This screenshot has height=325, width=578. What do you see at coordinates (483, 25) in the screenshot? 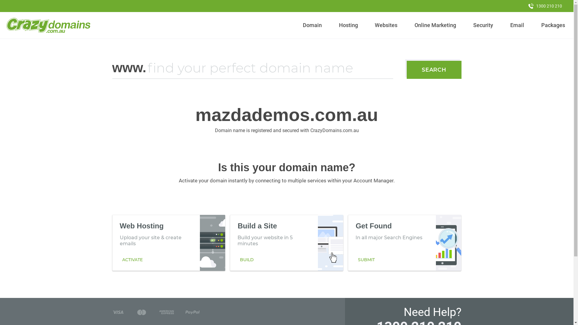
I see `Security` at bounding box center [483, 25].